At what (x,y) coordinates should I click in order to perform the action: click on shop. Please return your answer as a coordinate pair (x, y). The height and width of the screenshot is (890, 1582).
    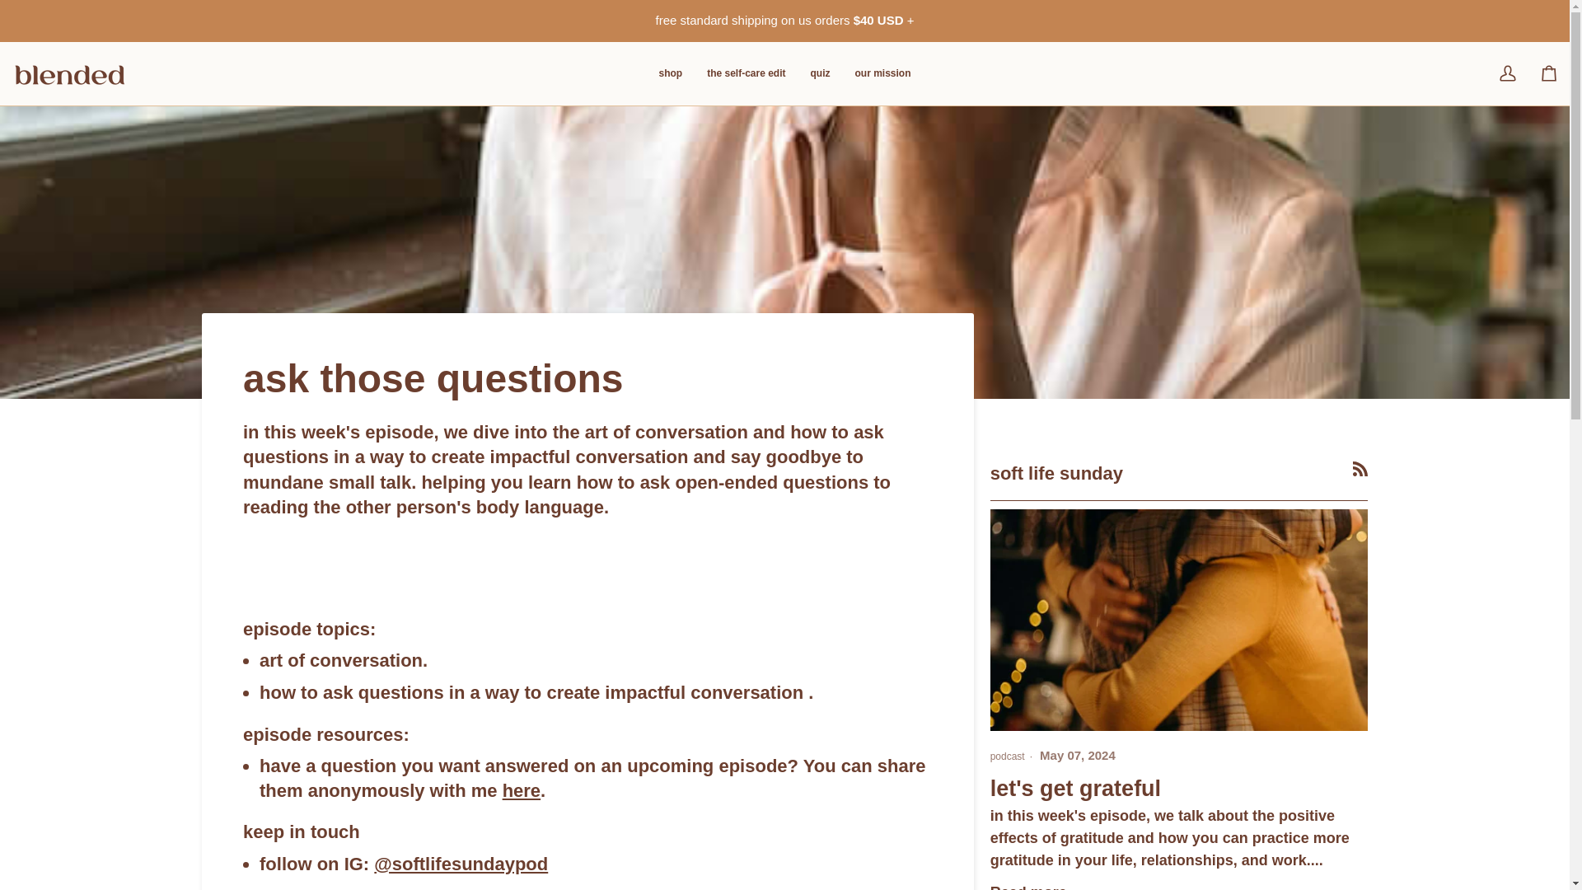
    Looking at the image, I should click on (669, 73).